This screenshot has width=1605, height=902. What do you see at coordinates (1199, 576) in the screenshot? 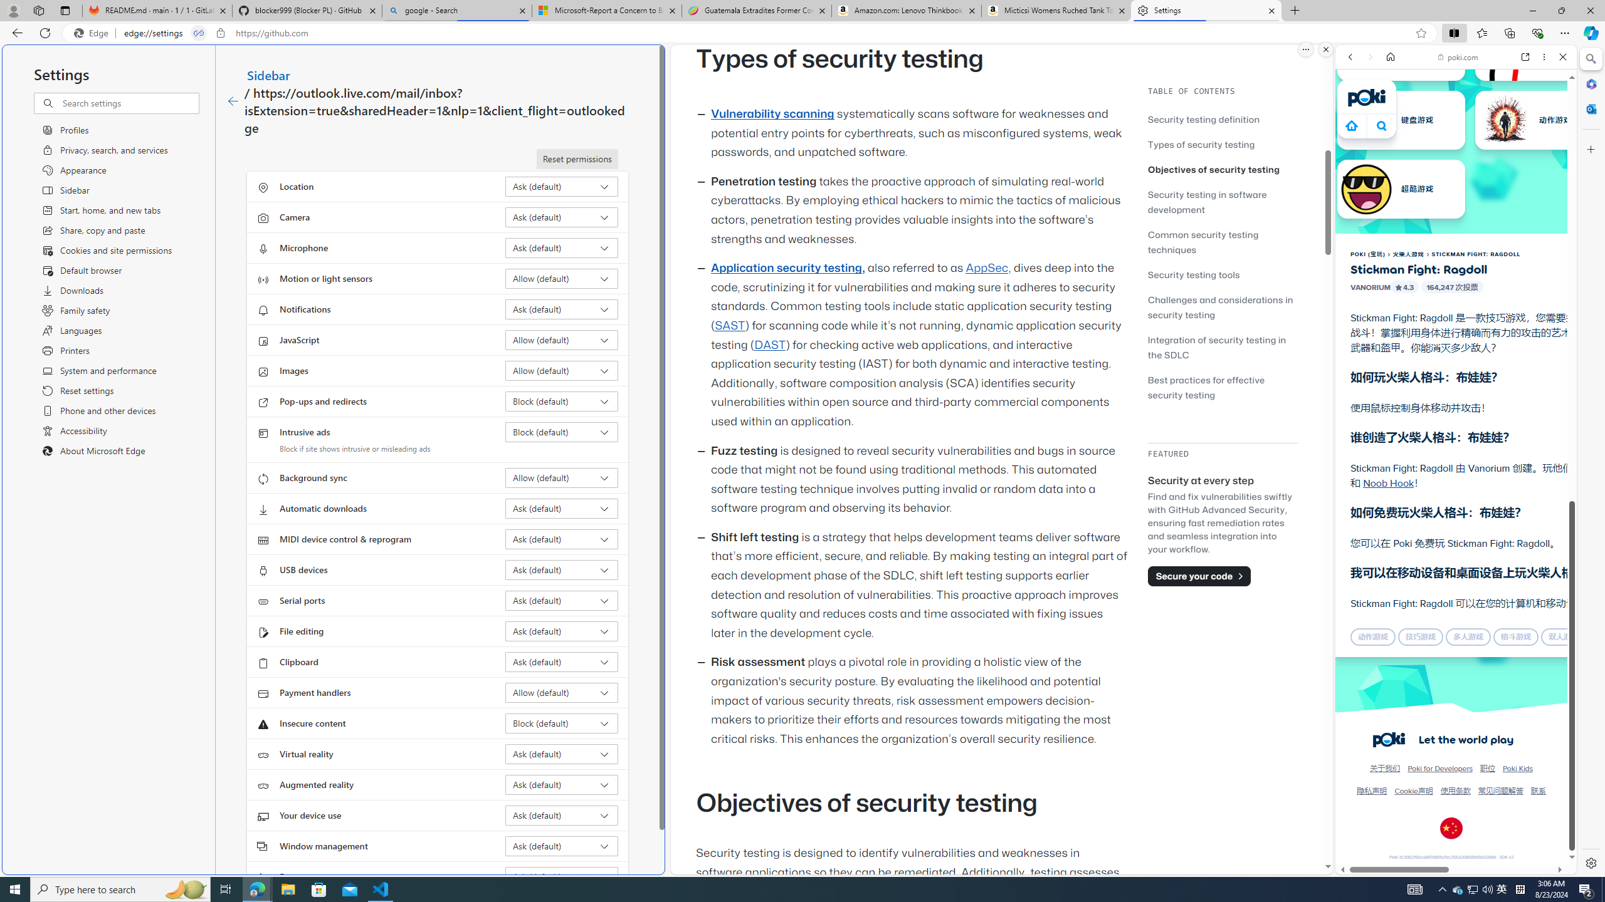
I see `Secure your code` at bounding box center [1199, 576].